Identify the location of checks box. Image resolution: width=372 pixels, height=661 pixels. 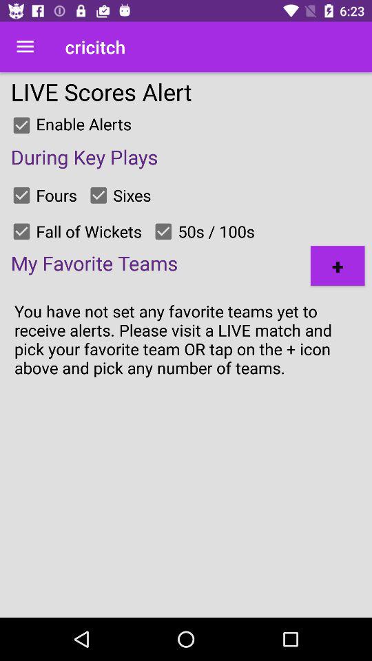
(21, 231).